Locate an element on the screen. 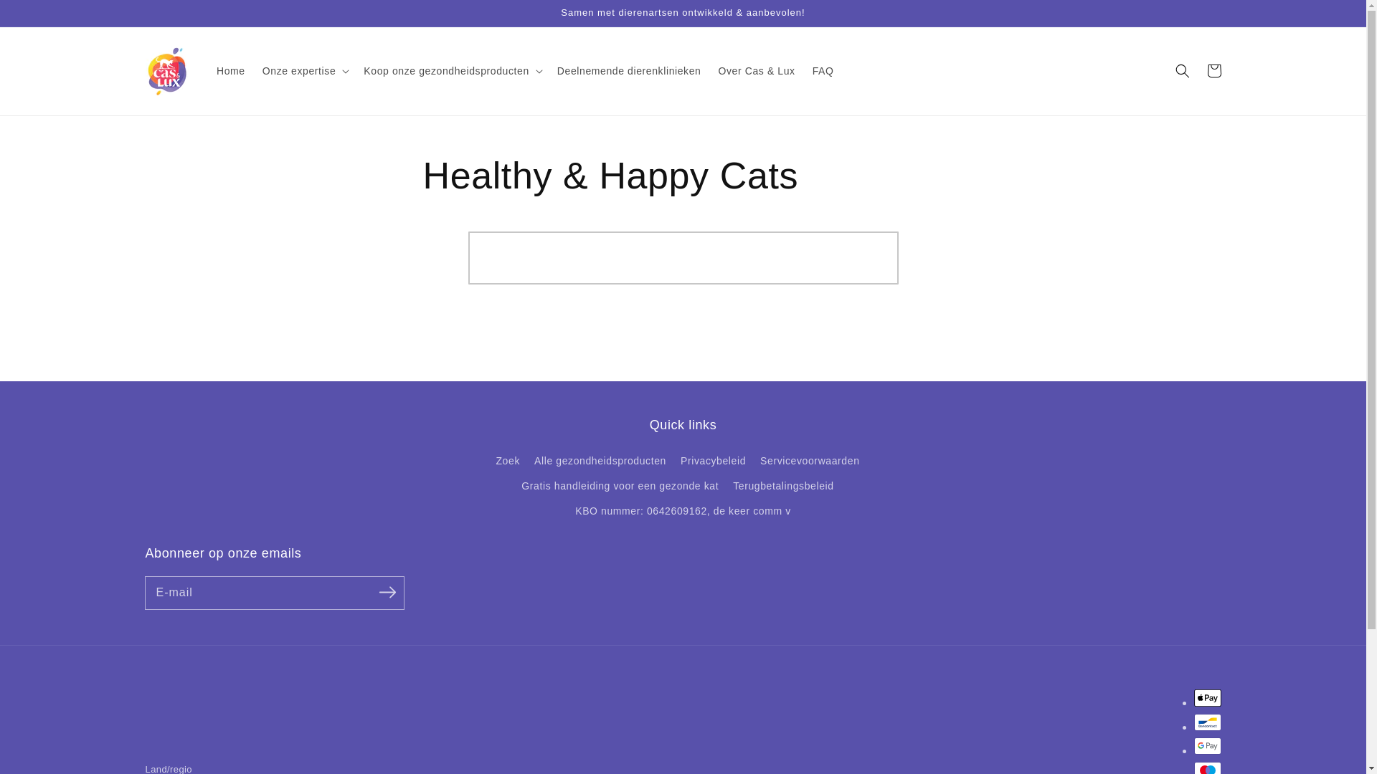 The image size is (1377, 774). KBO nummer: 0642609162, de keer comm v is located at coordinates (683, 512).